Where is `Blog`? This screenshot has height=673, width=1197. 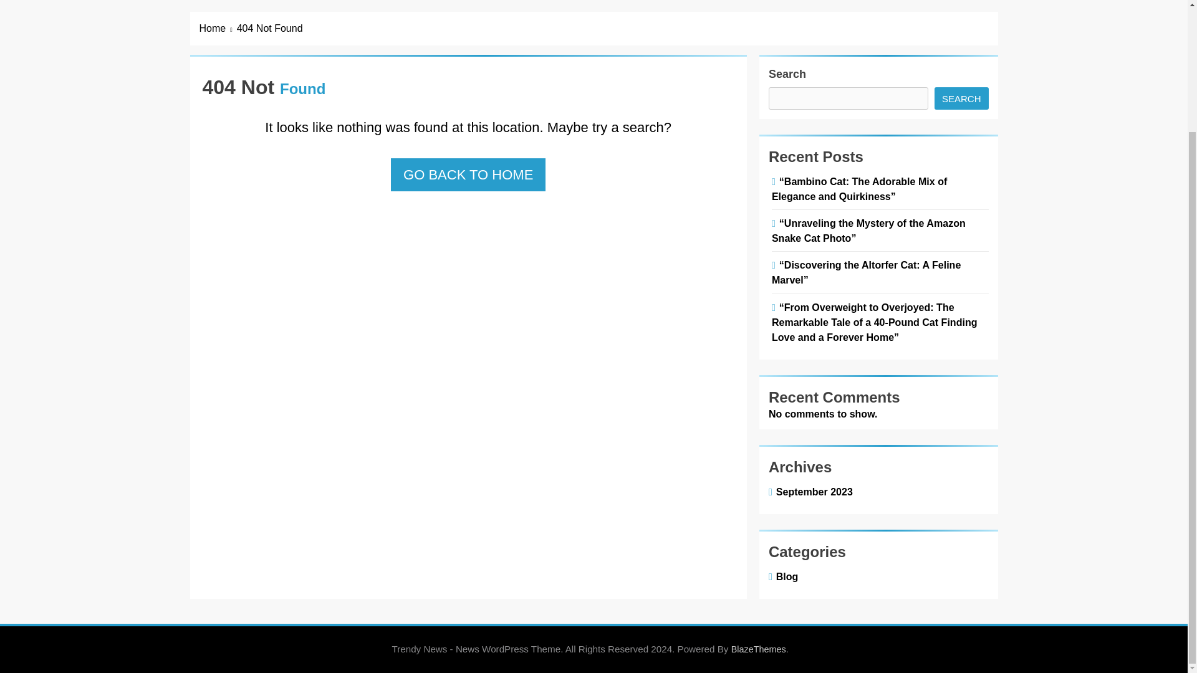
Blog is located at coordinates (785, 576).